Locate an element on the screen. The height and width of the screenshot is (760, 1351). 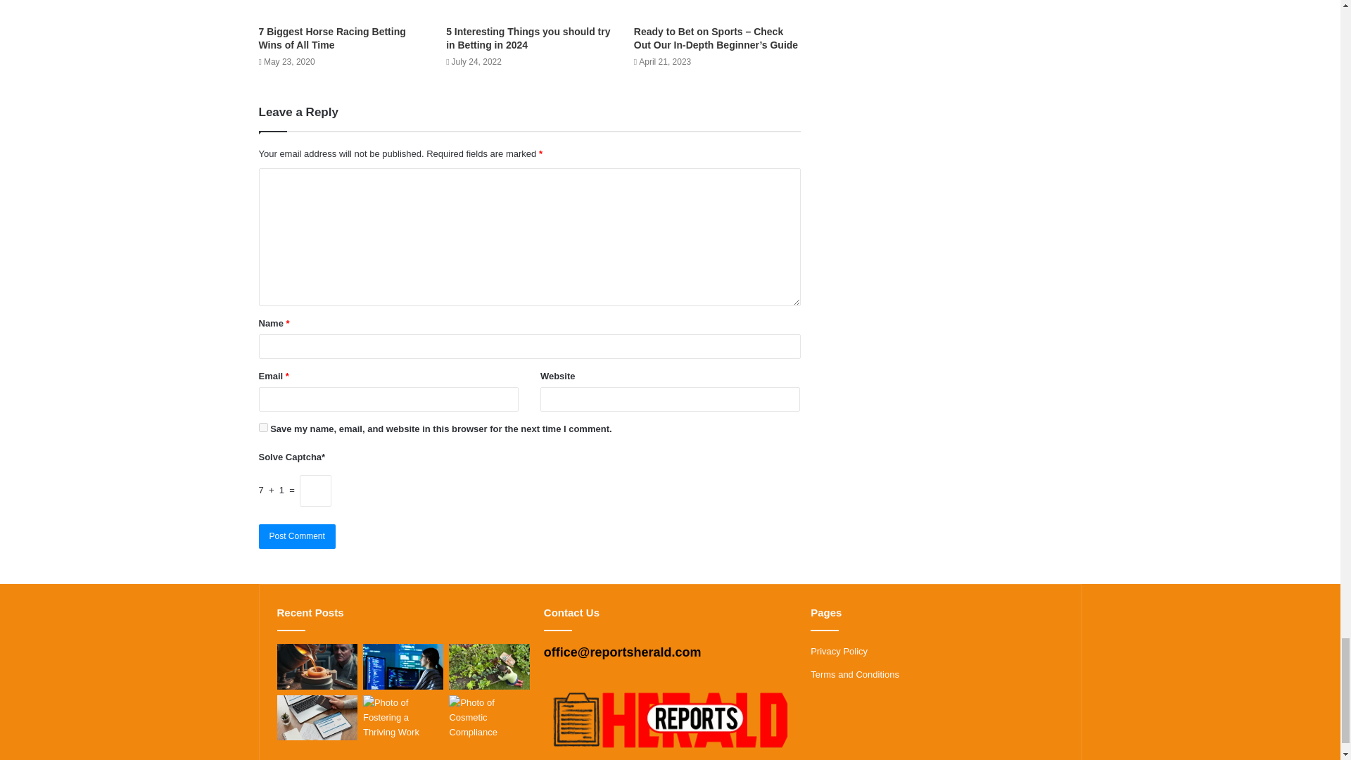
Post Comment is located at coordinates (297, 536).